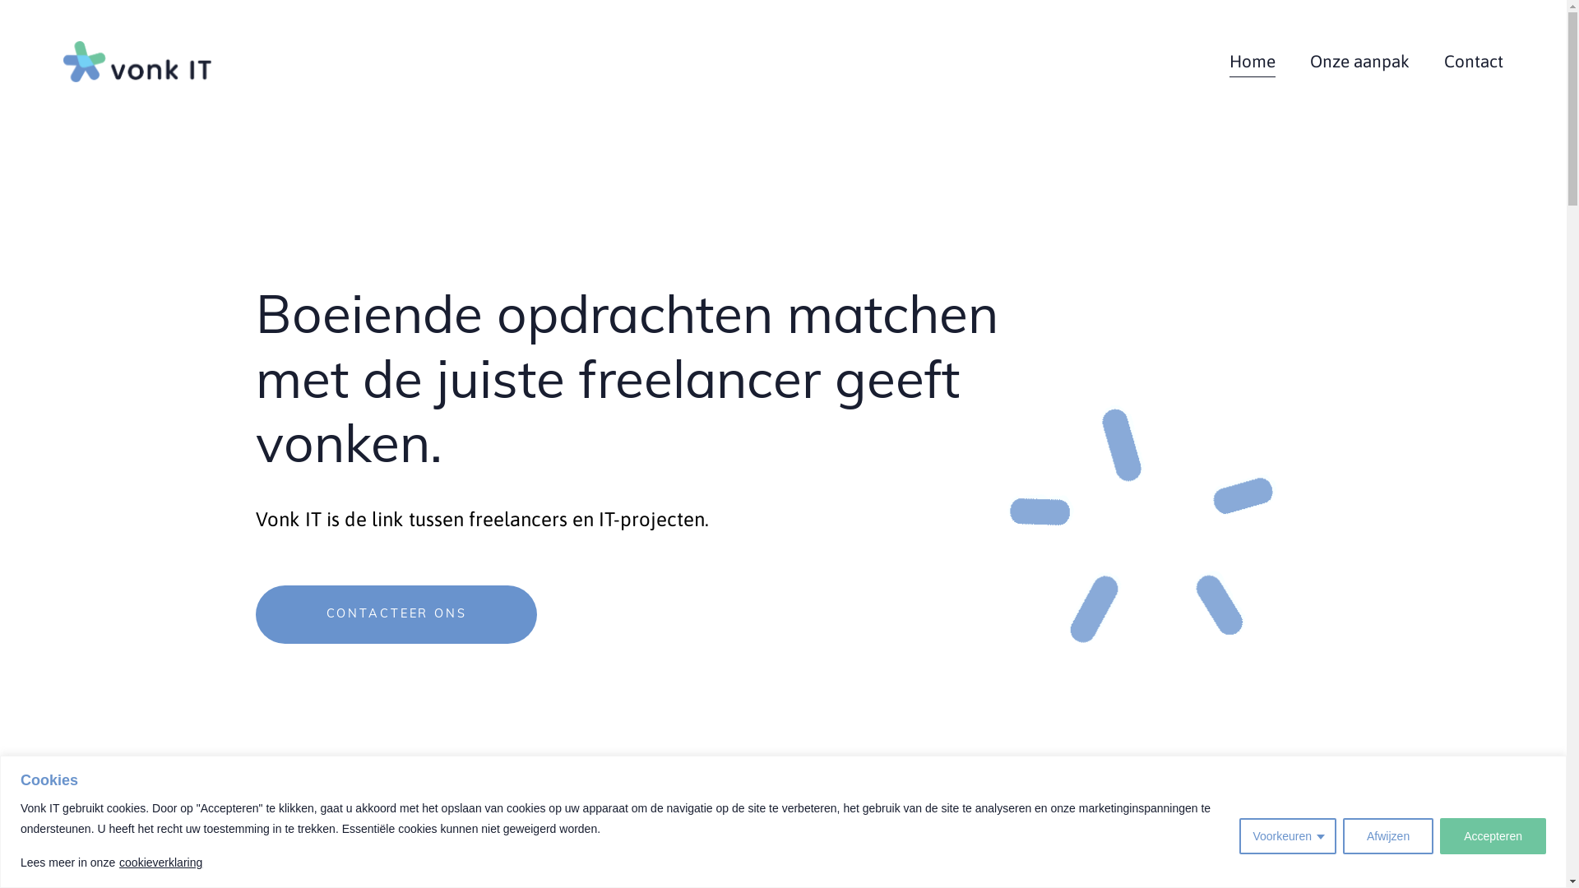 The height and width of the screenshot is (888, 1579). I want to click on CONTACTEER ONS, so click(396, 615).